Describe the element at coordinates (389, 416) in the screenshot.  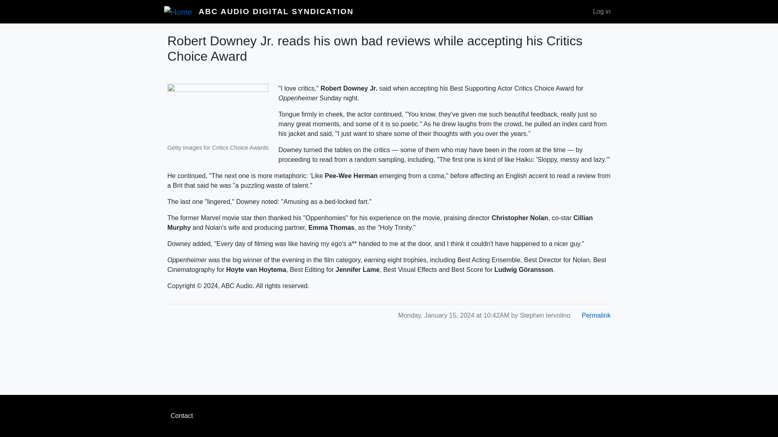
I see `Contact` at that location.